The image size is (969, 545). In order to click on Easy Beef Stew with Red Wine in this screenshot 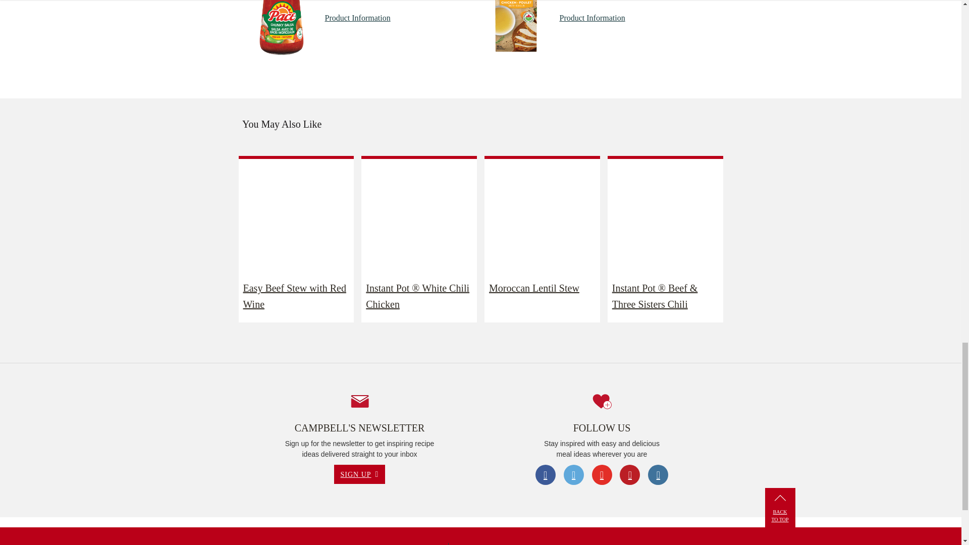, I will do `click(296, 296)`.